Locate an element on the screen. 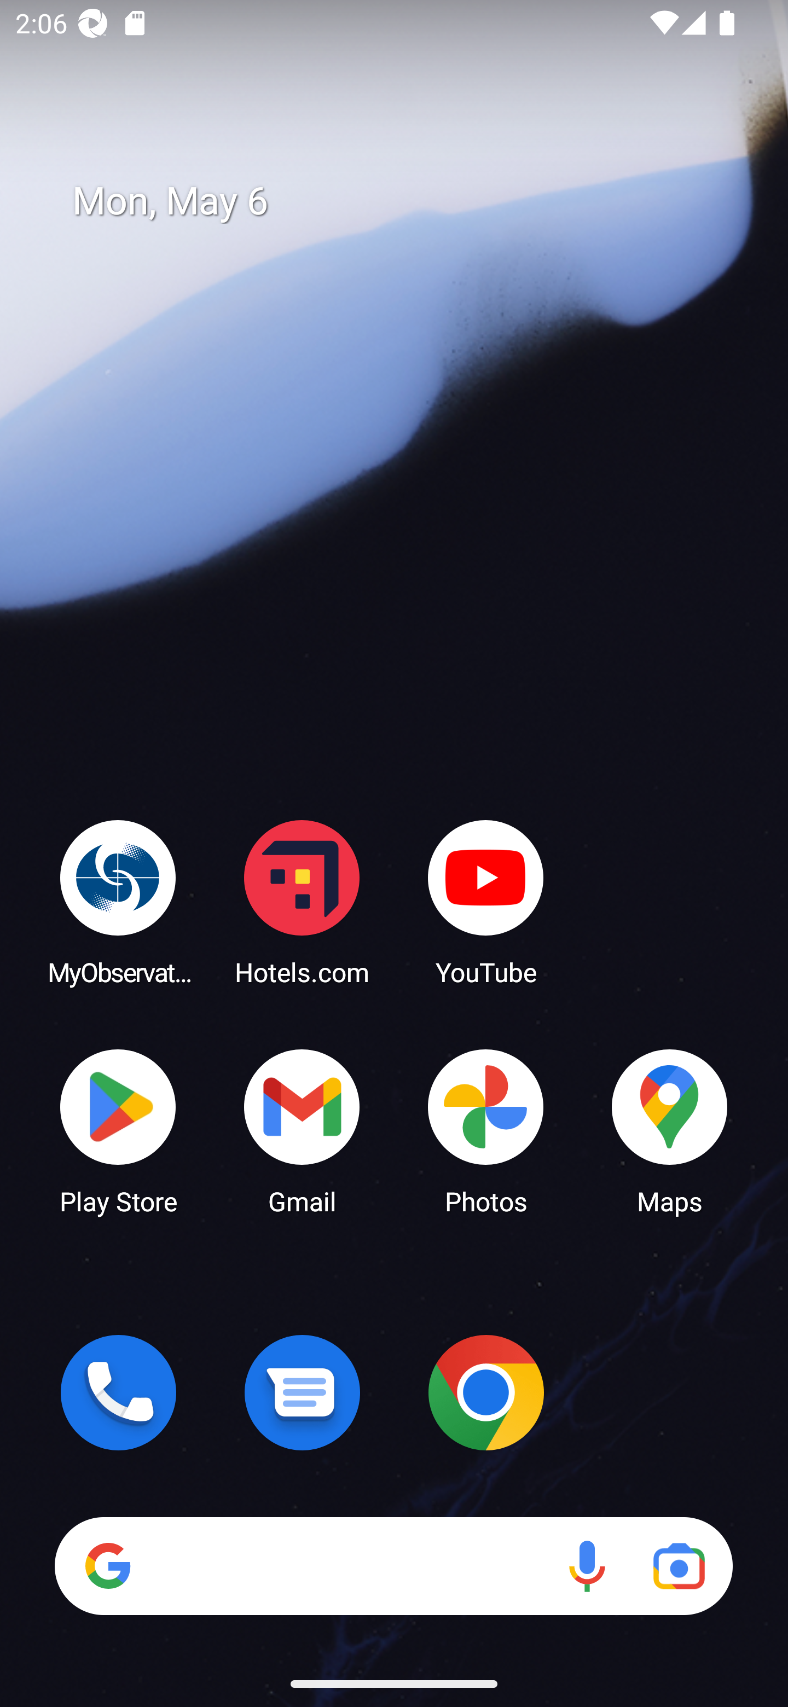 This screenshot has width=788, height=1707. Voice search is located at coordinates (587, 1566).